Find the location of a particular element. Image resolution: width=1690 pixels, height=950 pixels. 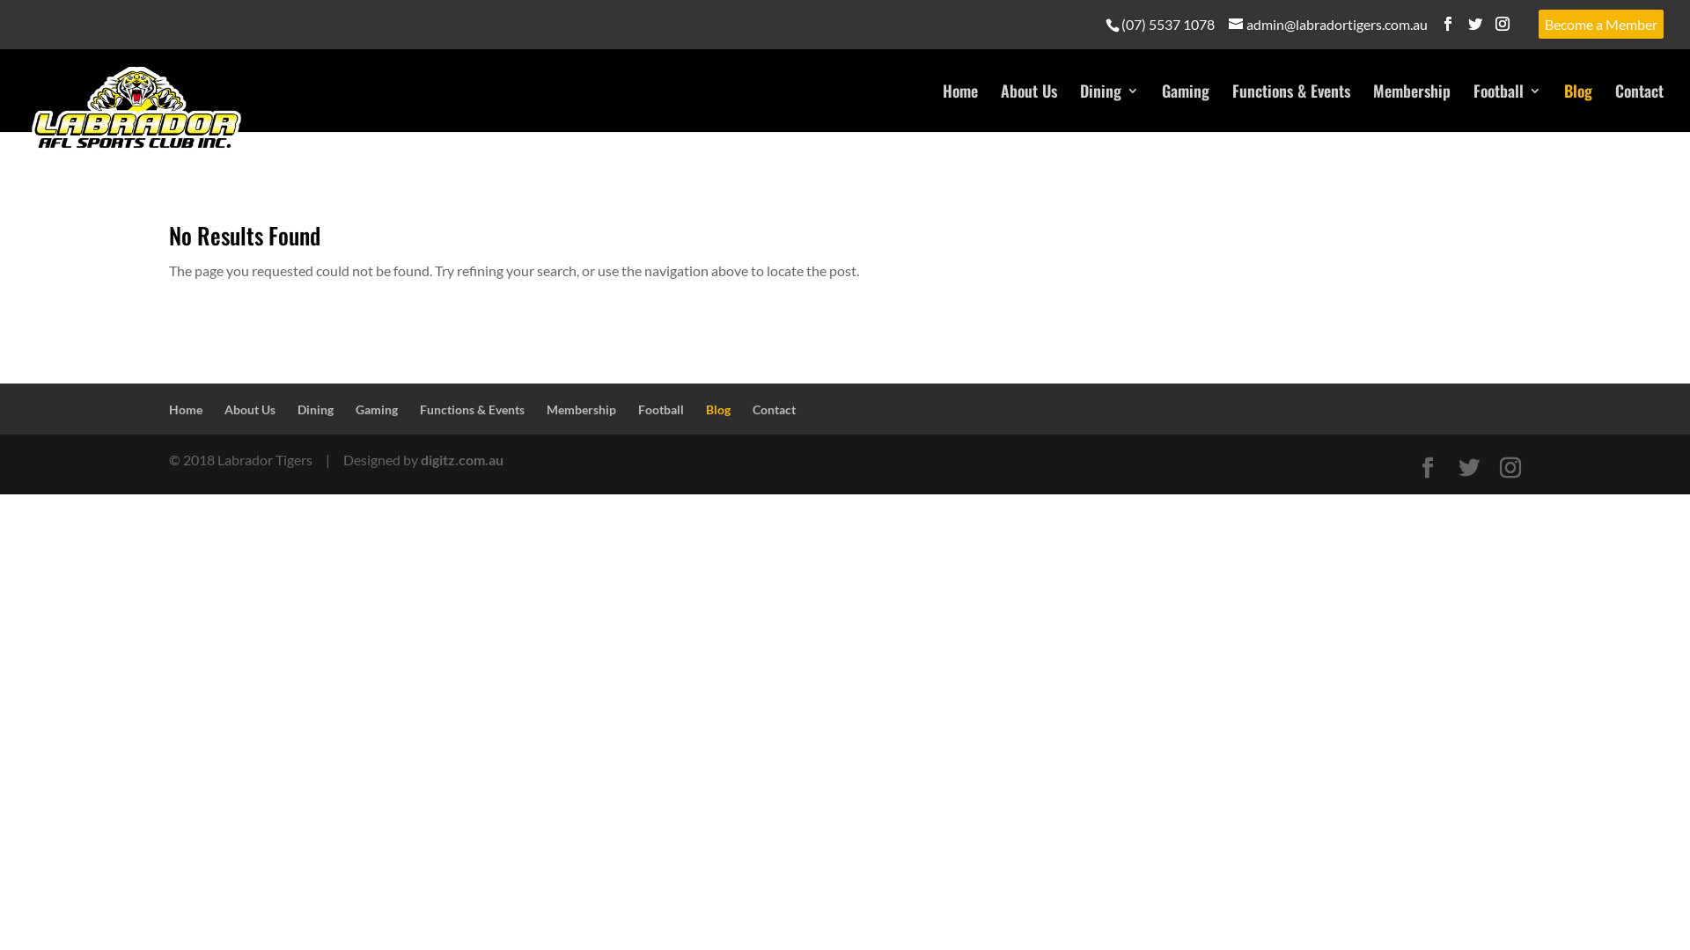

Home is located at coordinates (186, 410).